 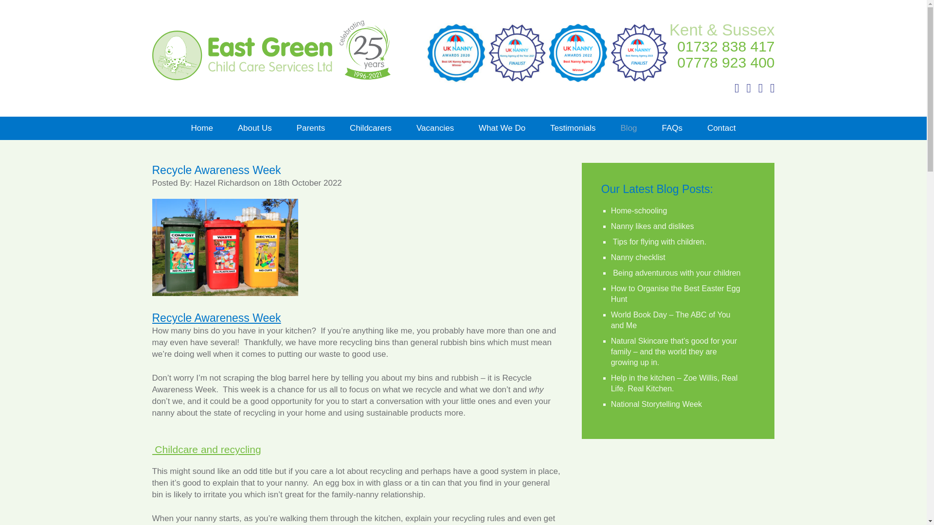 What do you see at coordinates (675, 273) in the screenshot?
I see ` Being adventurous with your children` at bounding box center [675, 273].